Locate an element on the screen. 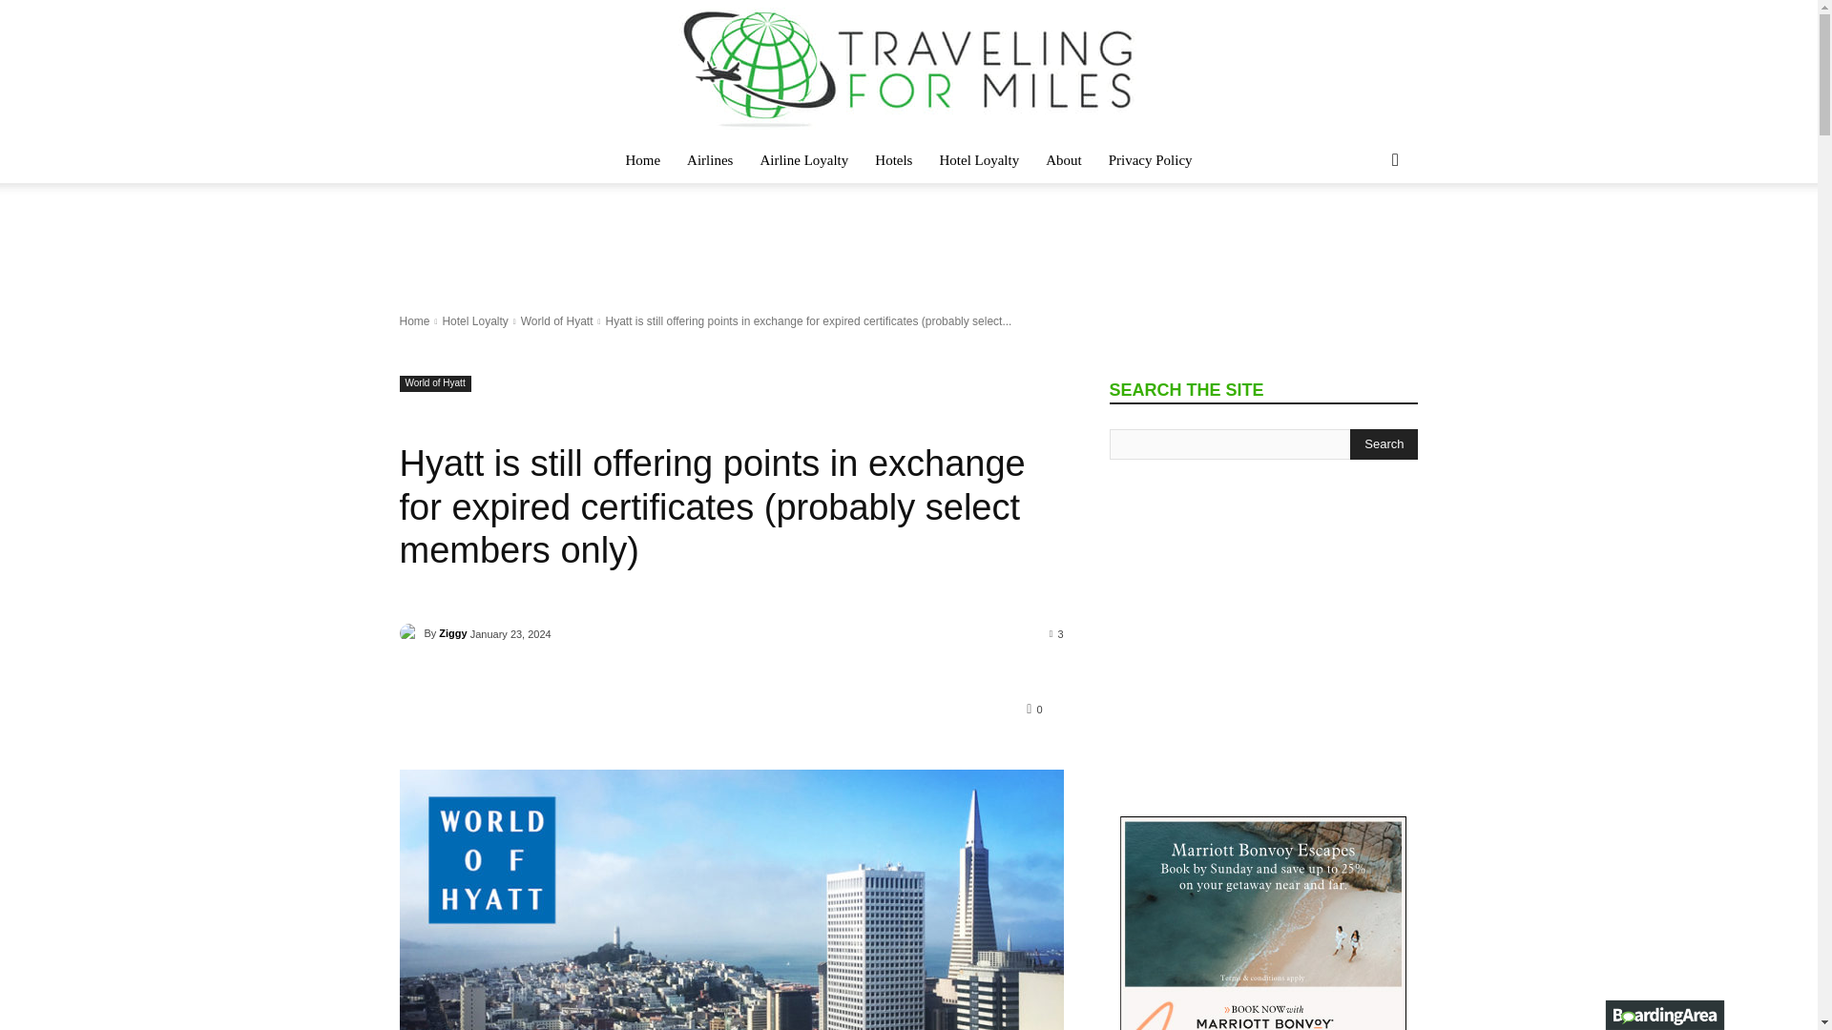 The image size is (1832, 1030). Ziggy is located at coordinates (410, 633).